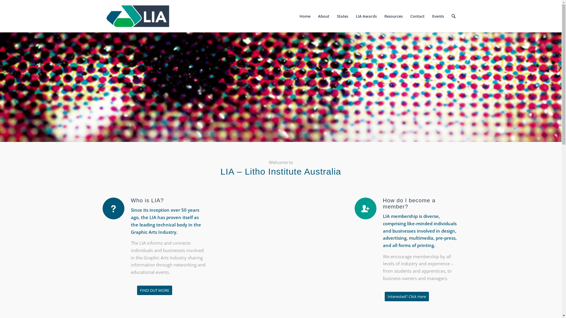 This screenshot has width=566, height=318. I want to click on How do I become a member?, so click(409, 203).